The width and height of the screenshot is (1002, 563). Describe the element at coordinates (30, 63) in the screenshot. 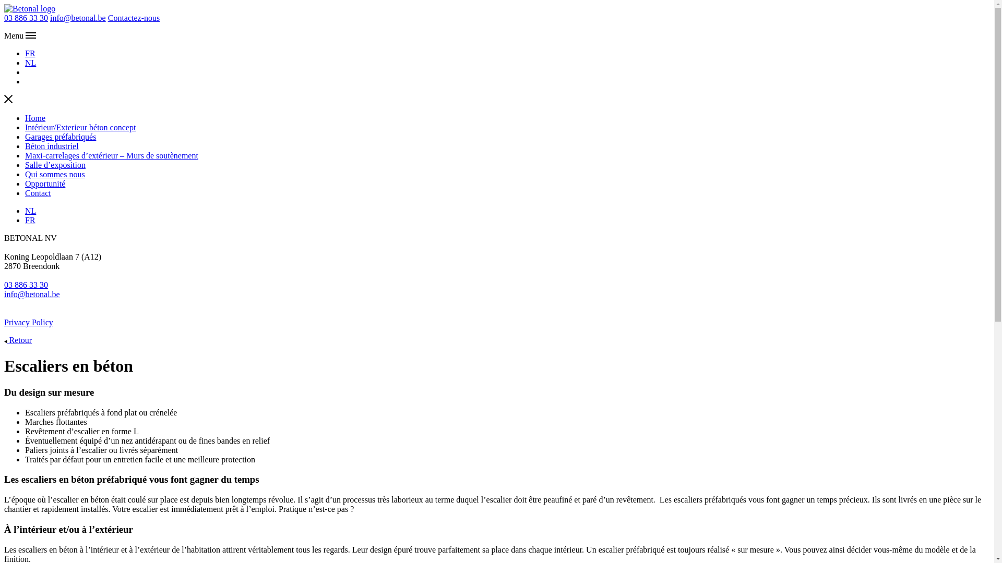

I see `NL` at that location.